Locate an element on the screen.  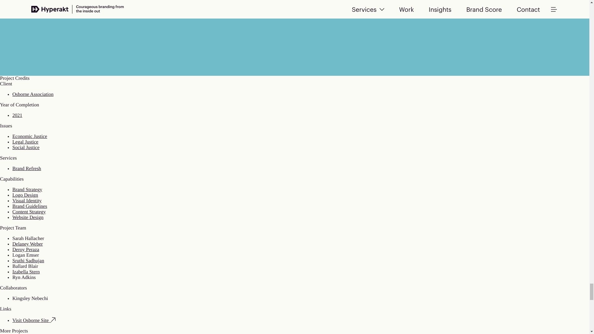
Content Strategy is located at coordinates (29, 212).